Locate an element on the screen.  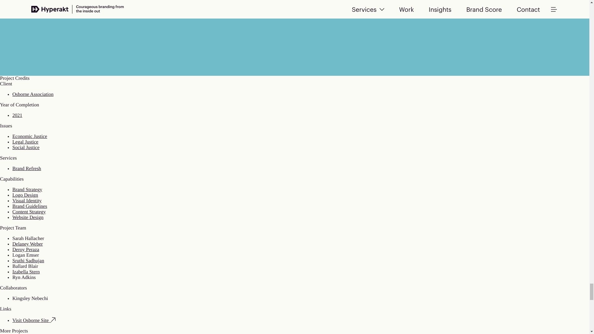
Content Strategy is located at coordinates (29, 212).